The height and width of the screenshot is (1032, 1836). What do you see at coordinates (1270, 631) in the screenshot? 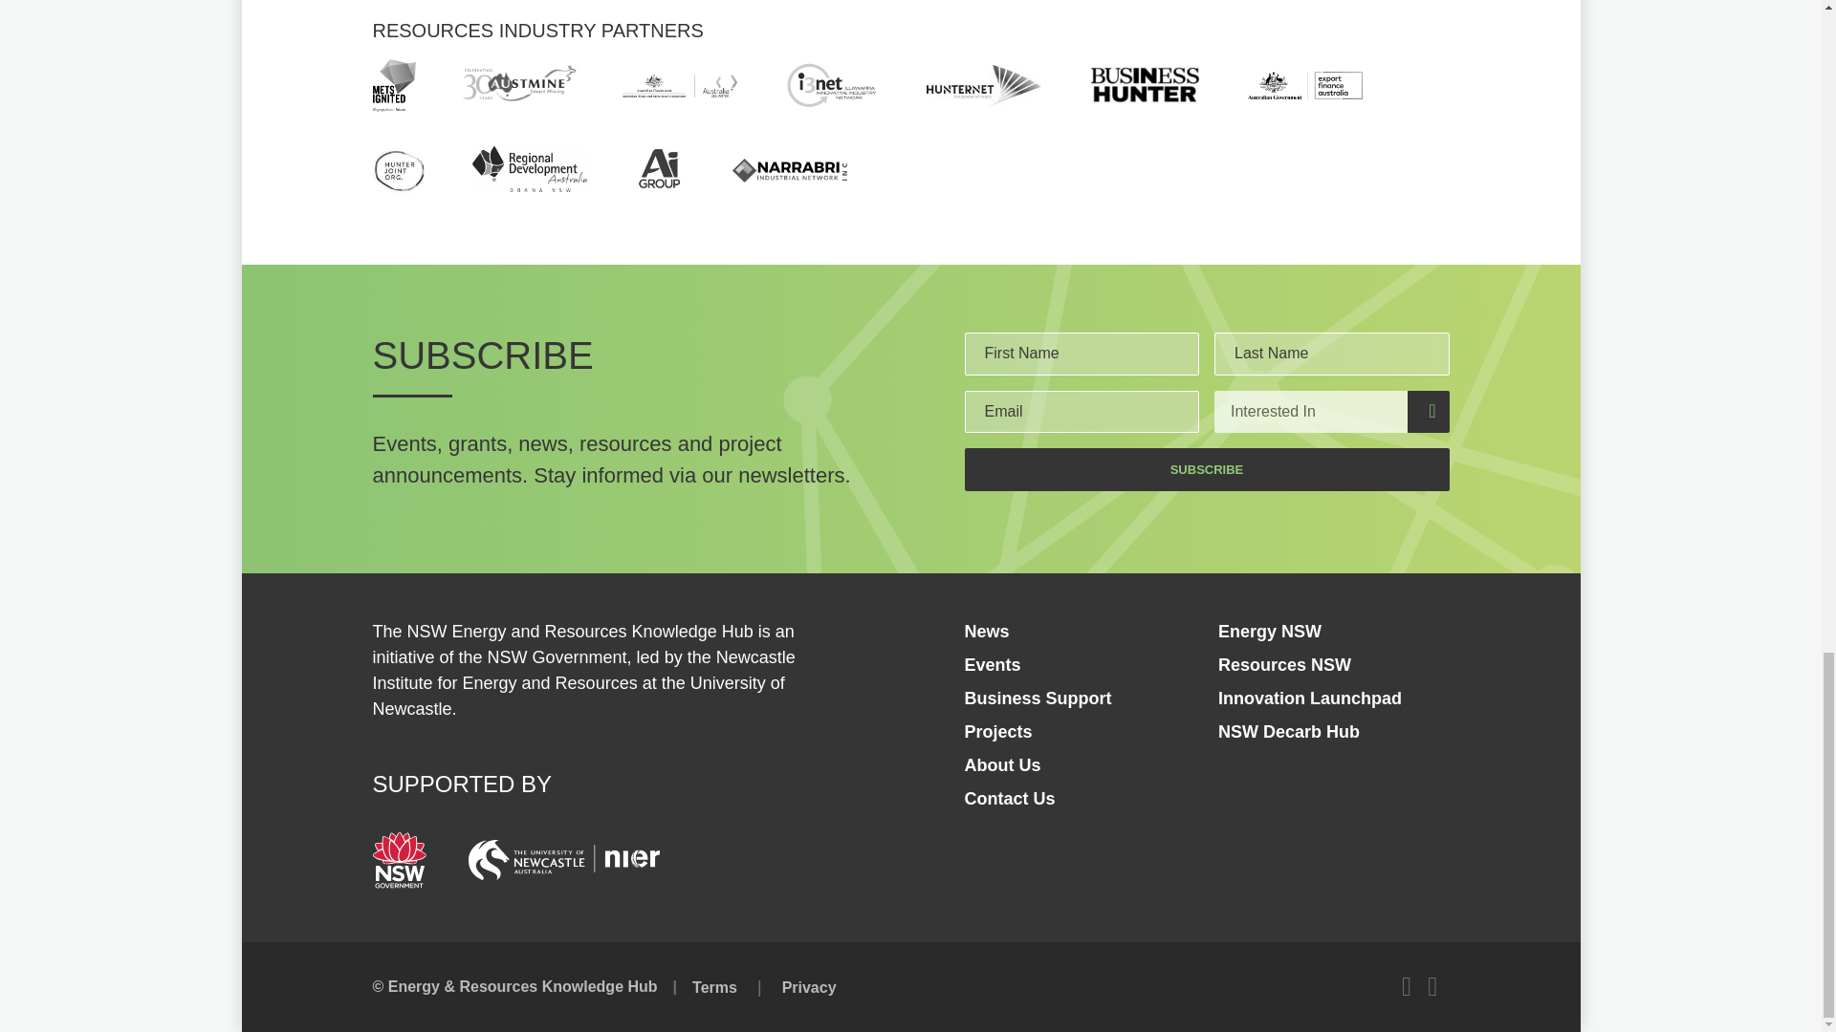
I see `Energy NSW` at bounding box center [1270, 631].